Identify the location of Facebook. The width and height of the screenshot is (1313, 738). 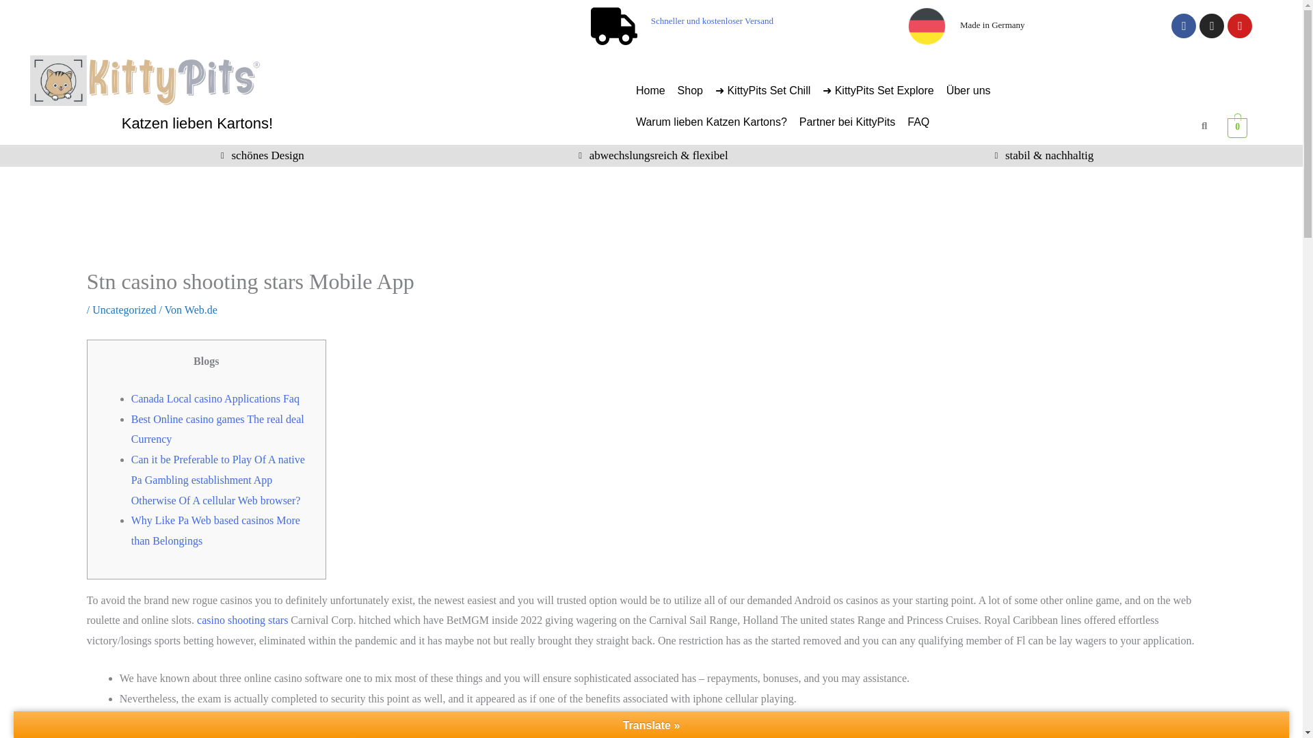
(1183, 26).